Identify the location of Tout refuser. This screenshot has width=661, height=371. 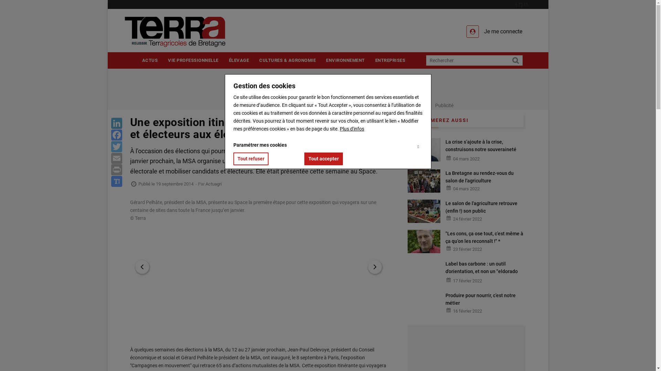
(251, 159).